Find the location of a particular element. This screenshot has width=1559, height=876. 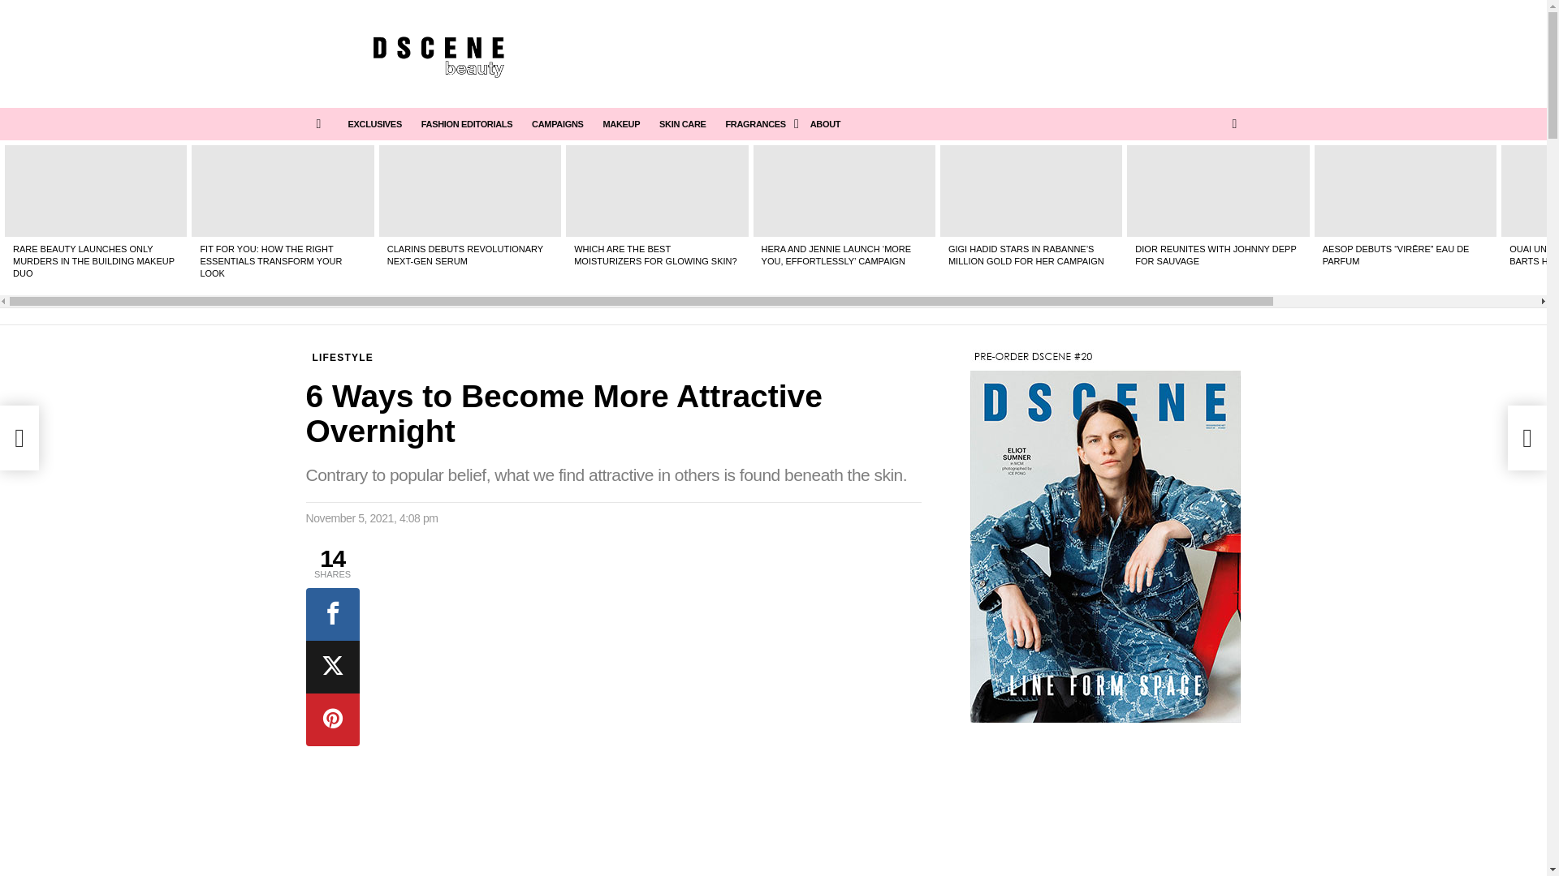

SKIN CARE is located at coordinates (682, 124).